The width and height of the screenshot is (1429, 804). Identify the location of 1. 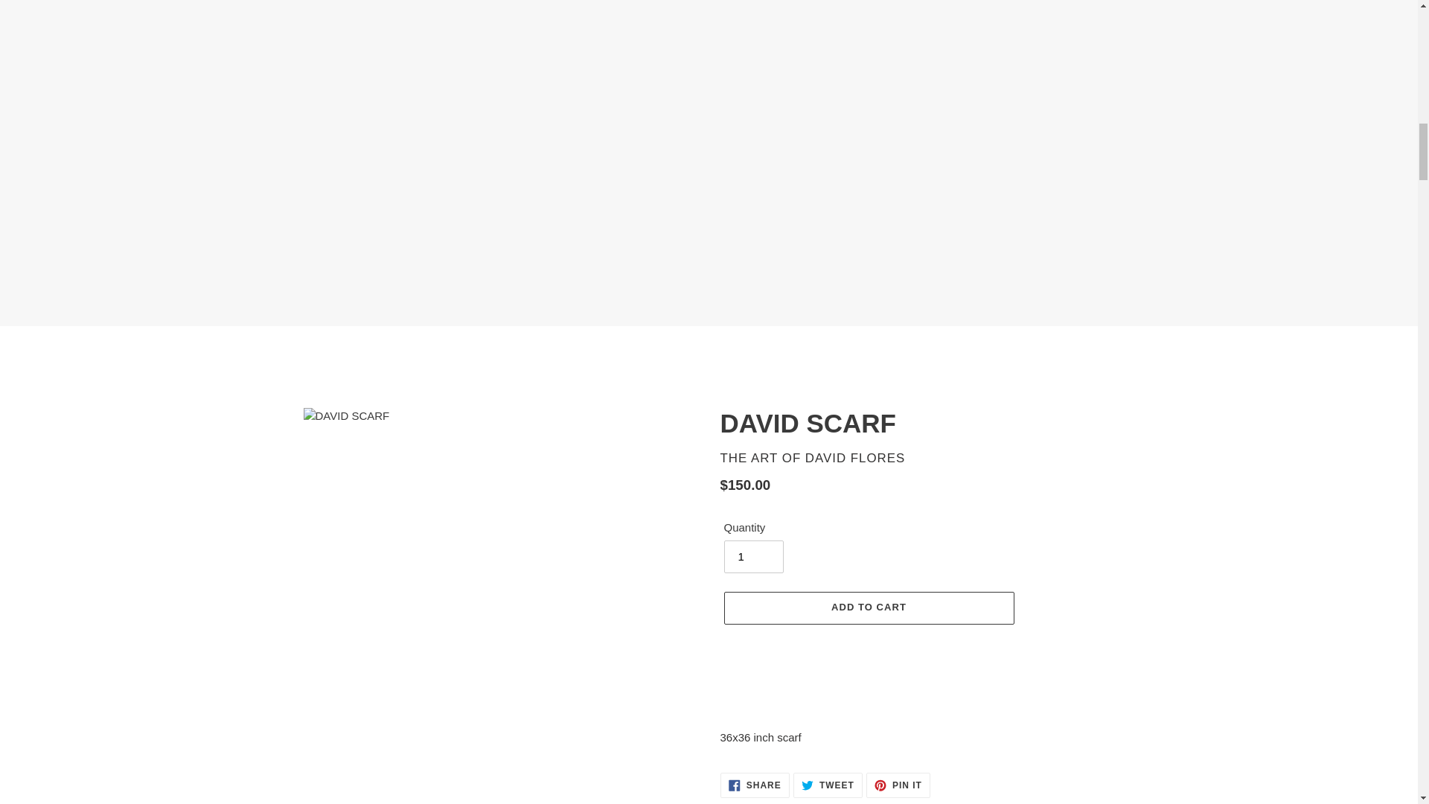
(753, 557).